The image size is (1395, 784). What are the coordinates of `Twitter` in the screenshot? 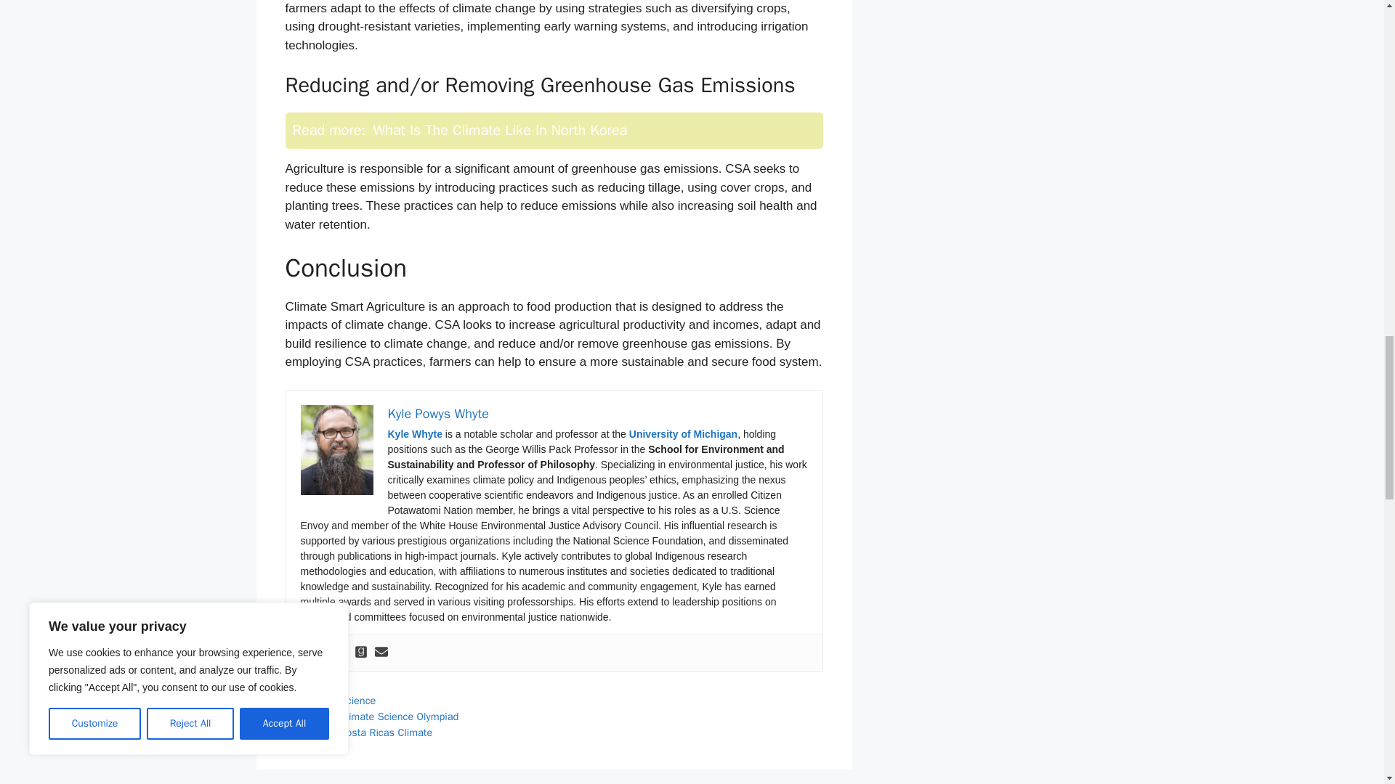 It's located at (341, 653).